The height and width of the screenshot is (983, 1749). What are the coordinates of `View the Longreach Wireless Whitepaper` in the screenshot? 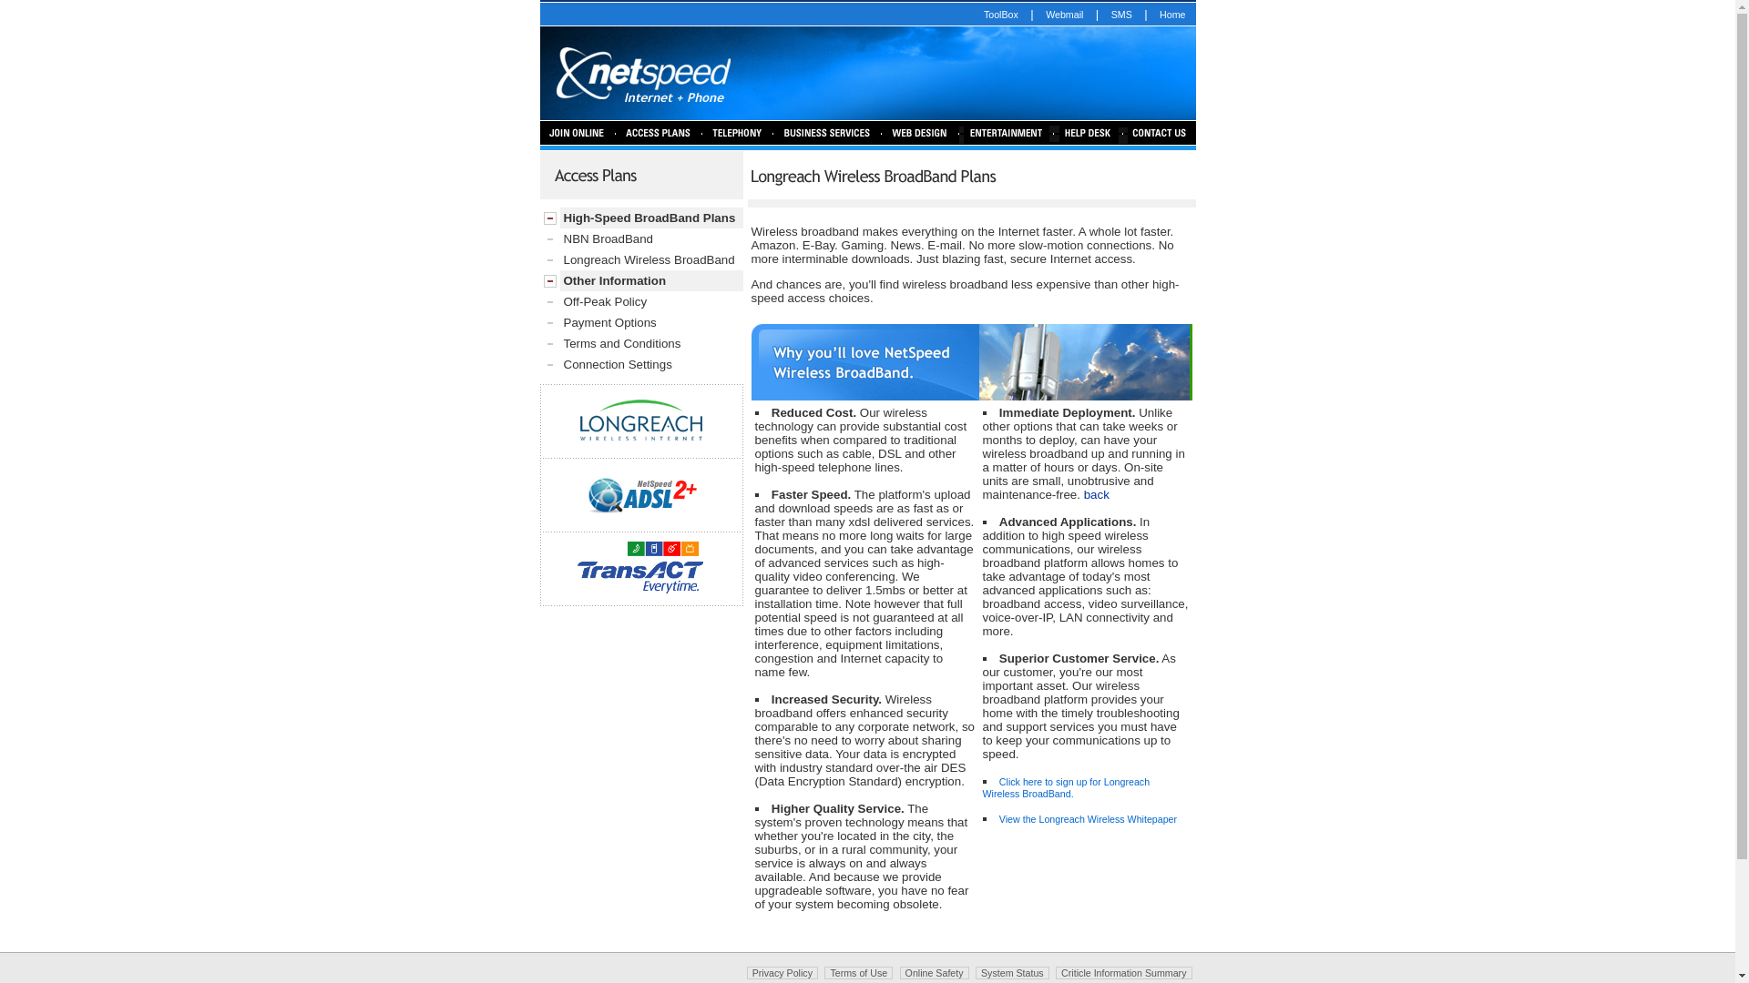 It's located at (1088, 819).